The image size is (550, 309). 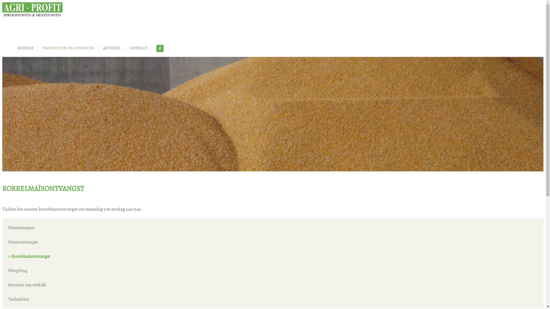 What do you see at coordinates (112, 48) in the screenshot?
I see `ACTUEEL` at bounding box center [112, 48].